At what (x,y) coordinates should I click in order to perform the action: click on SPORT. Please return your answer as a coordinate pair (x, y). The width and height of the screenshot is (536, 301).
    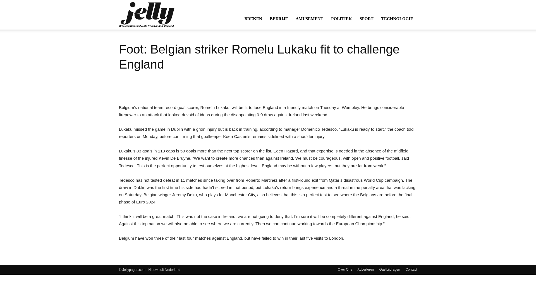
    Looking at the image, I should click on (366, 18).